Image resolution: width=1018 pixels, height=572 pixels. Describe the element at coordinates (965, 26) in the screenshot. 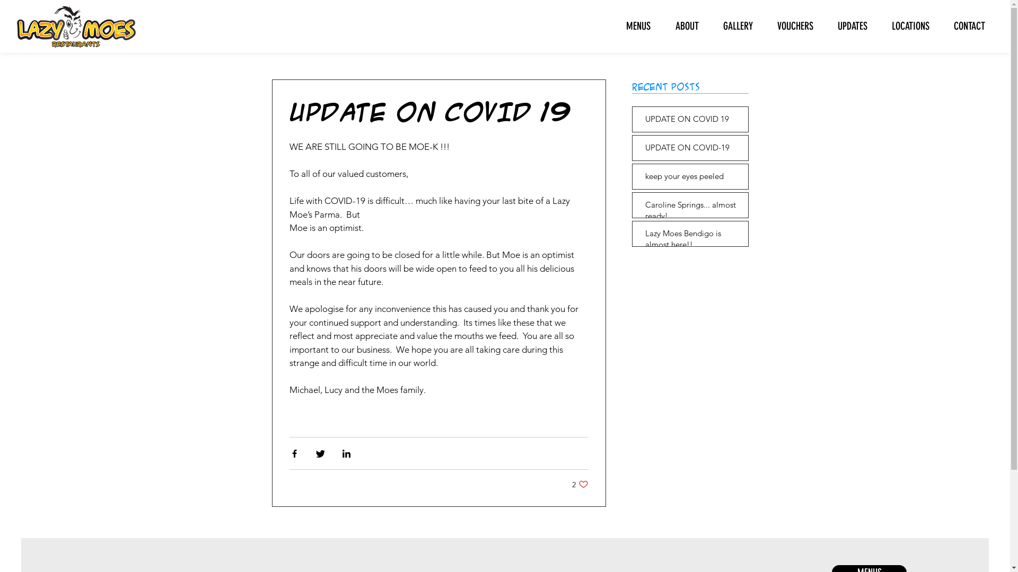

I see `CONTACT` at that location.